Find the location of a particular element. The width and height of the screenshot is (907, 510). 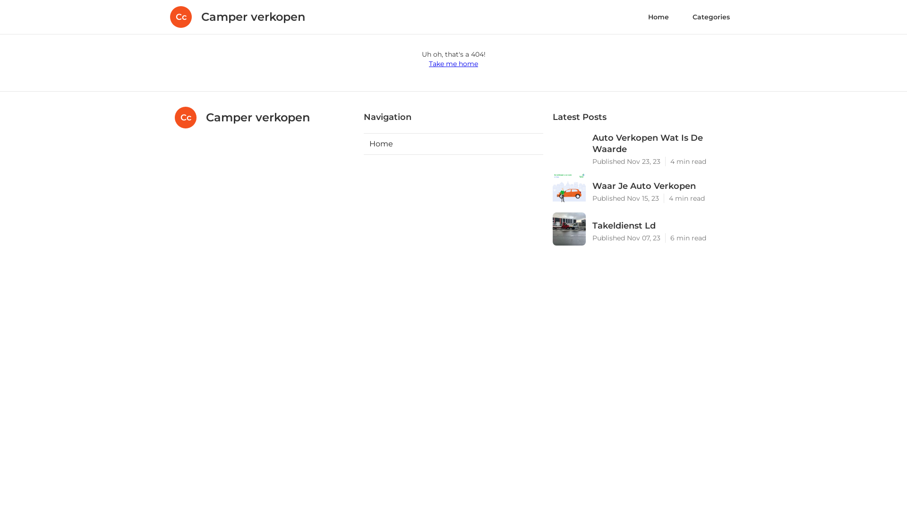

Takeldienst Ld is located at coordinates (662, 226).